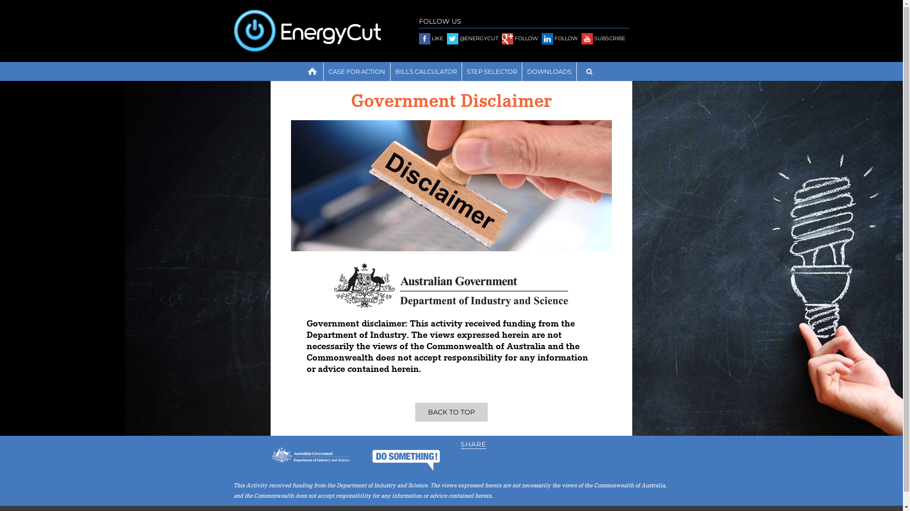 The height and width of the screenshot is (511, 910). I want to click on DOWNLOADS, so click(549, 72).